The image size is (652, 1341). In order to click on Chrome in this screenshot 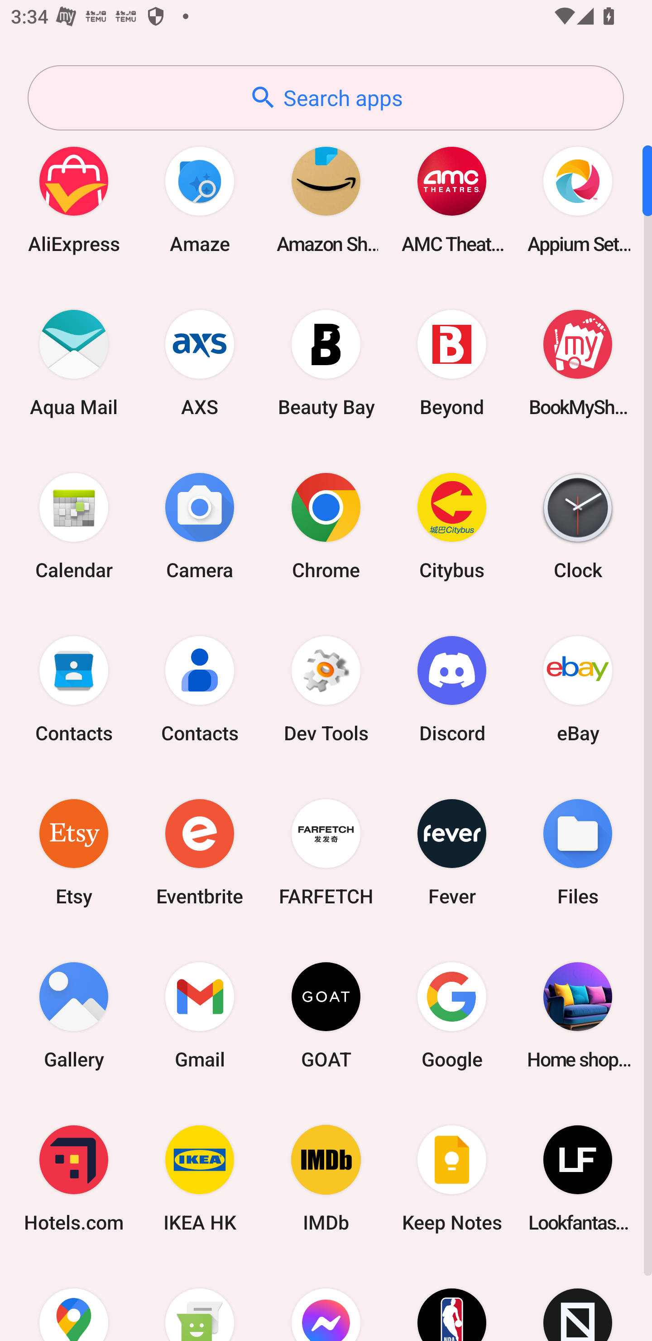, I will do `click(326, 526)`.